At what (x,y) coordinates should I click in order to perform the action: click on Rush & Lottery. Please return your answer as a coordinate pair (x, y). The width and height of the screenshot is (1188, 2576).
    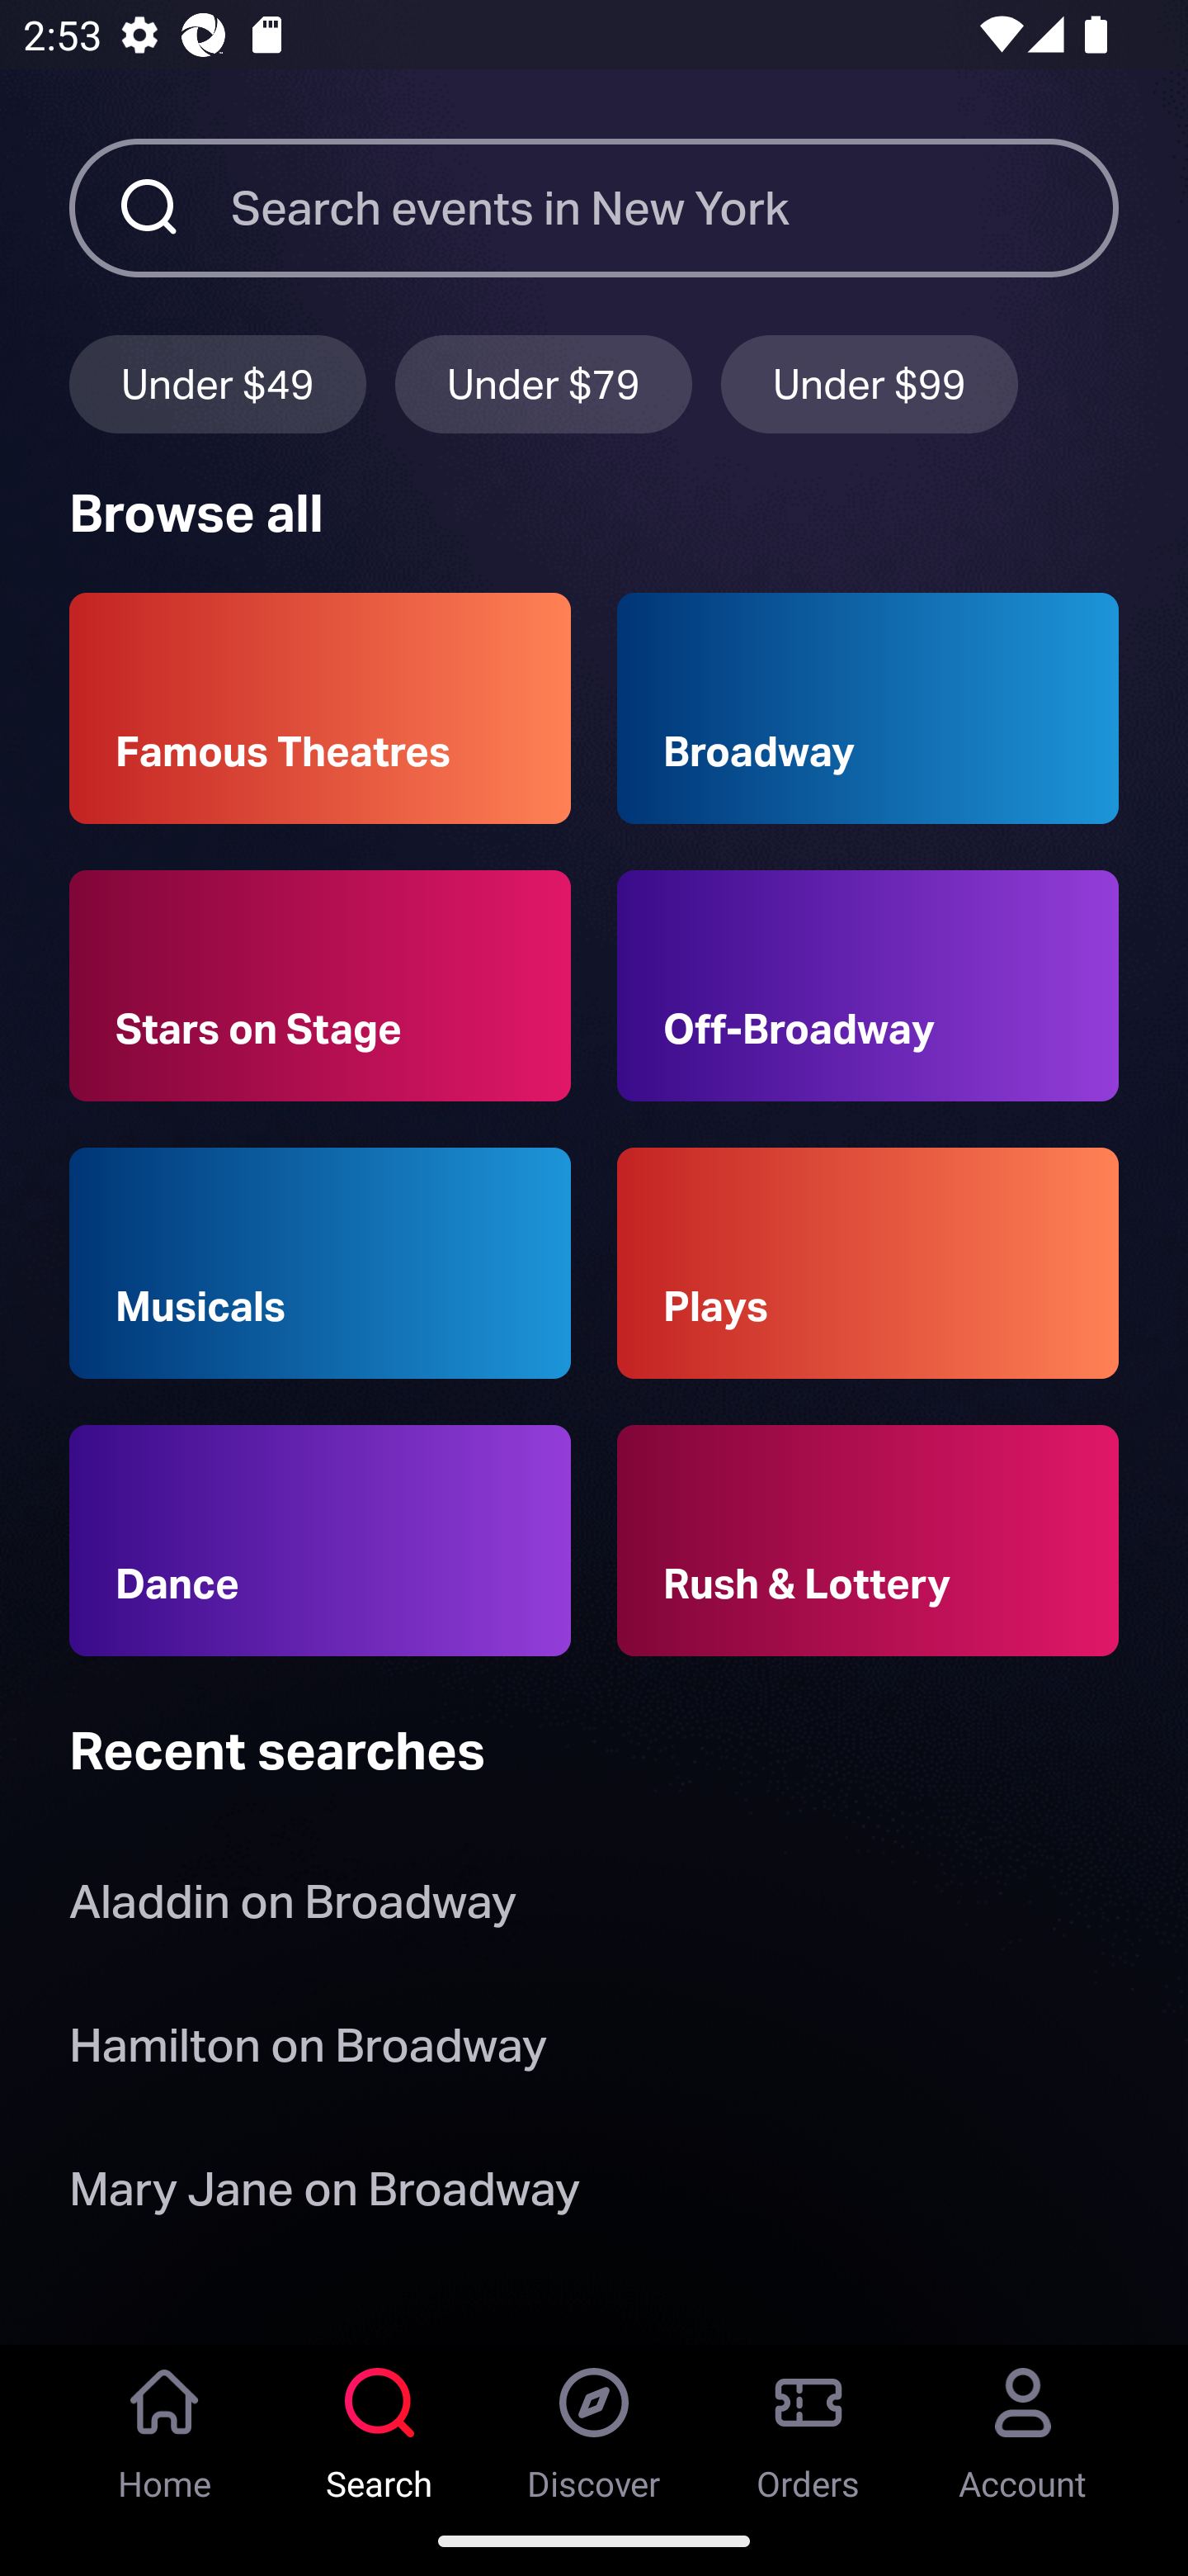
    Looking at the image, I should click on (868, 1541).